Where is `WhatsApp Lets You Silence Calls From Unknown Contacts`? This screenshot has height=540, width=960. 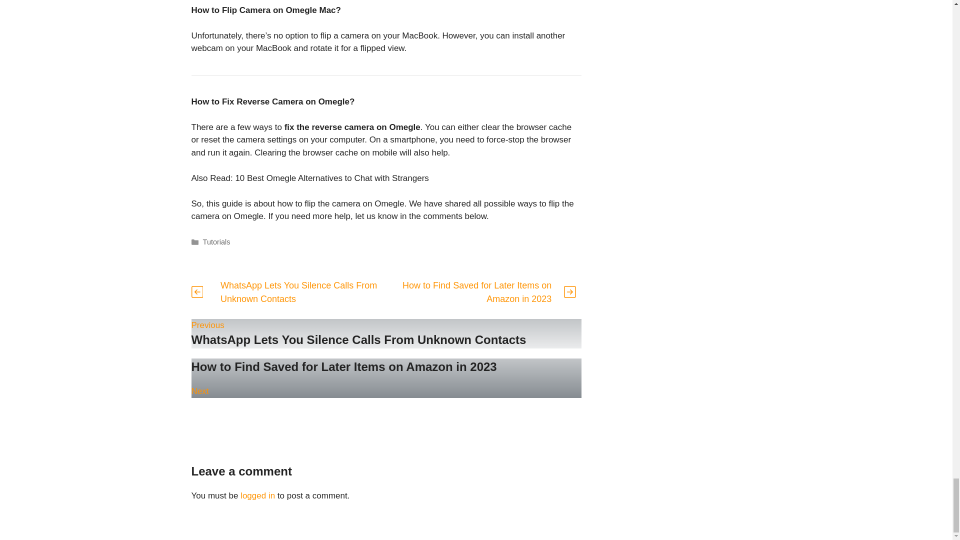 WhatsApp Lets You Silence Calls From Unknown Contacts is located at coordinates (216, 242).